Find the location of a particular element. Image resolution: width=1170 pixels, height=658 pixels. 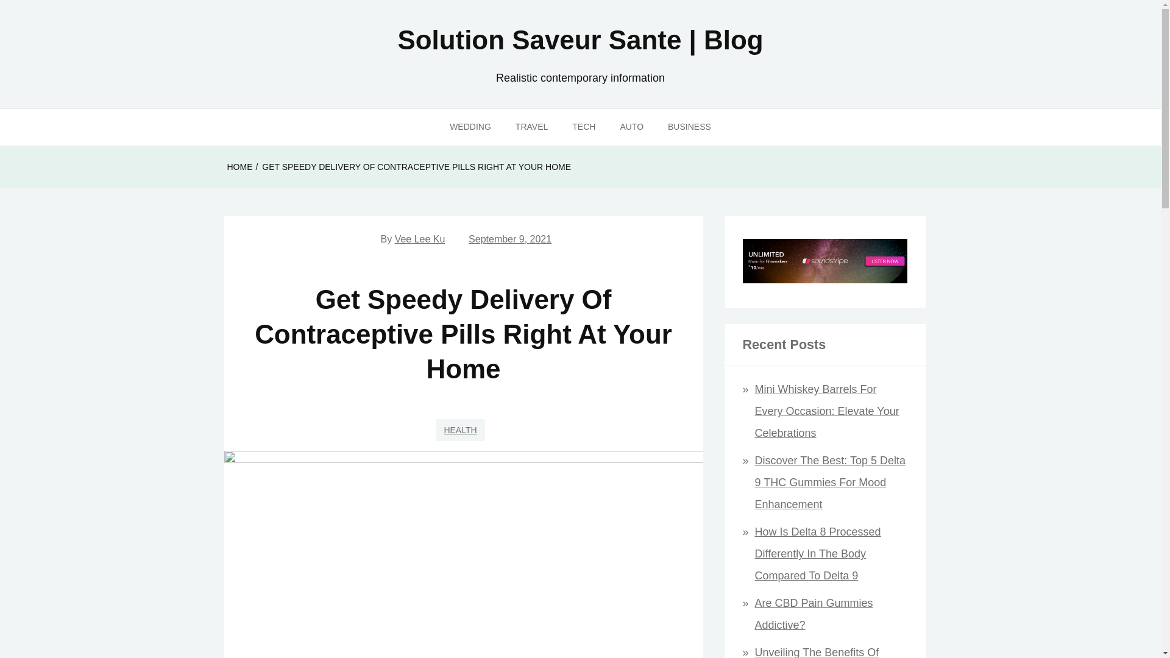

HOME is located at coordinates (239, 167).